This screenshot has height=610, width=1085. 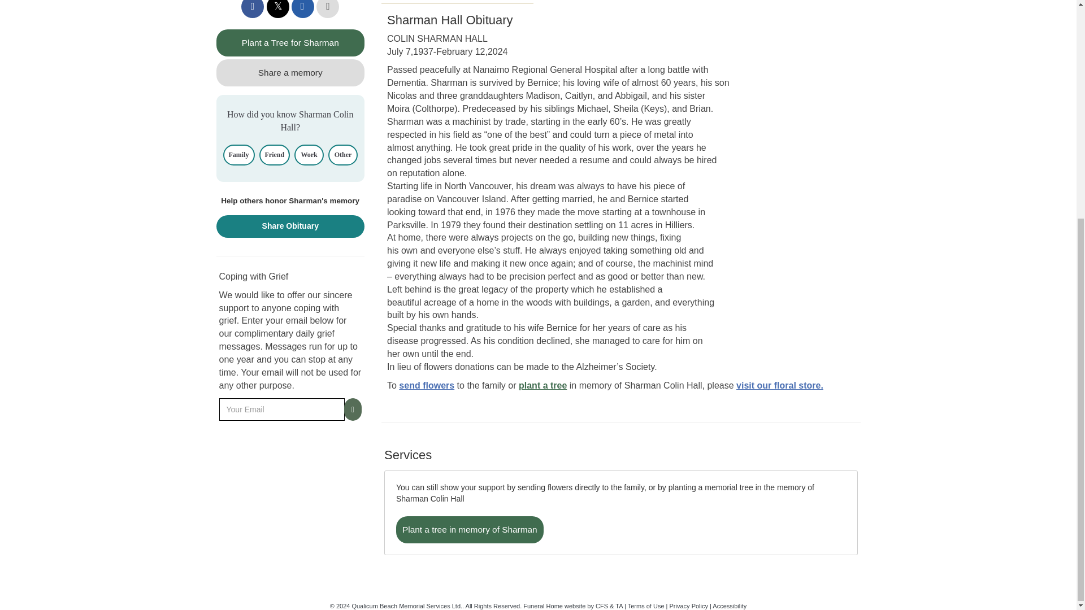 I want to click on TA, so click(x=619, y=605).